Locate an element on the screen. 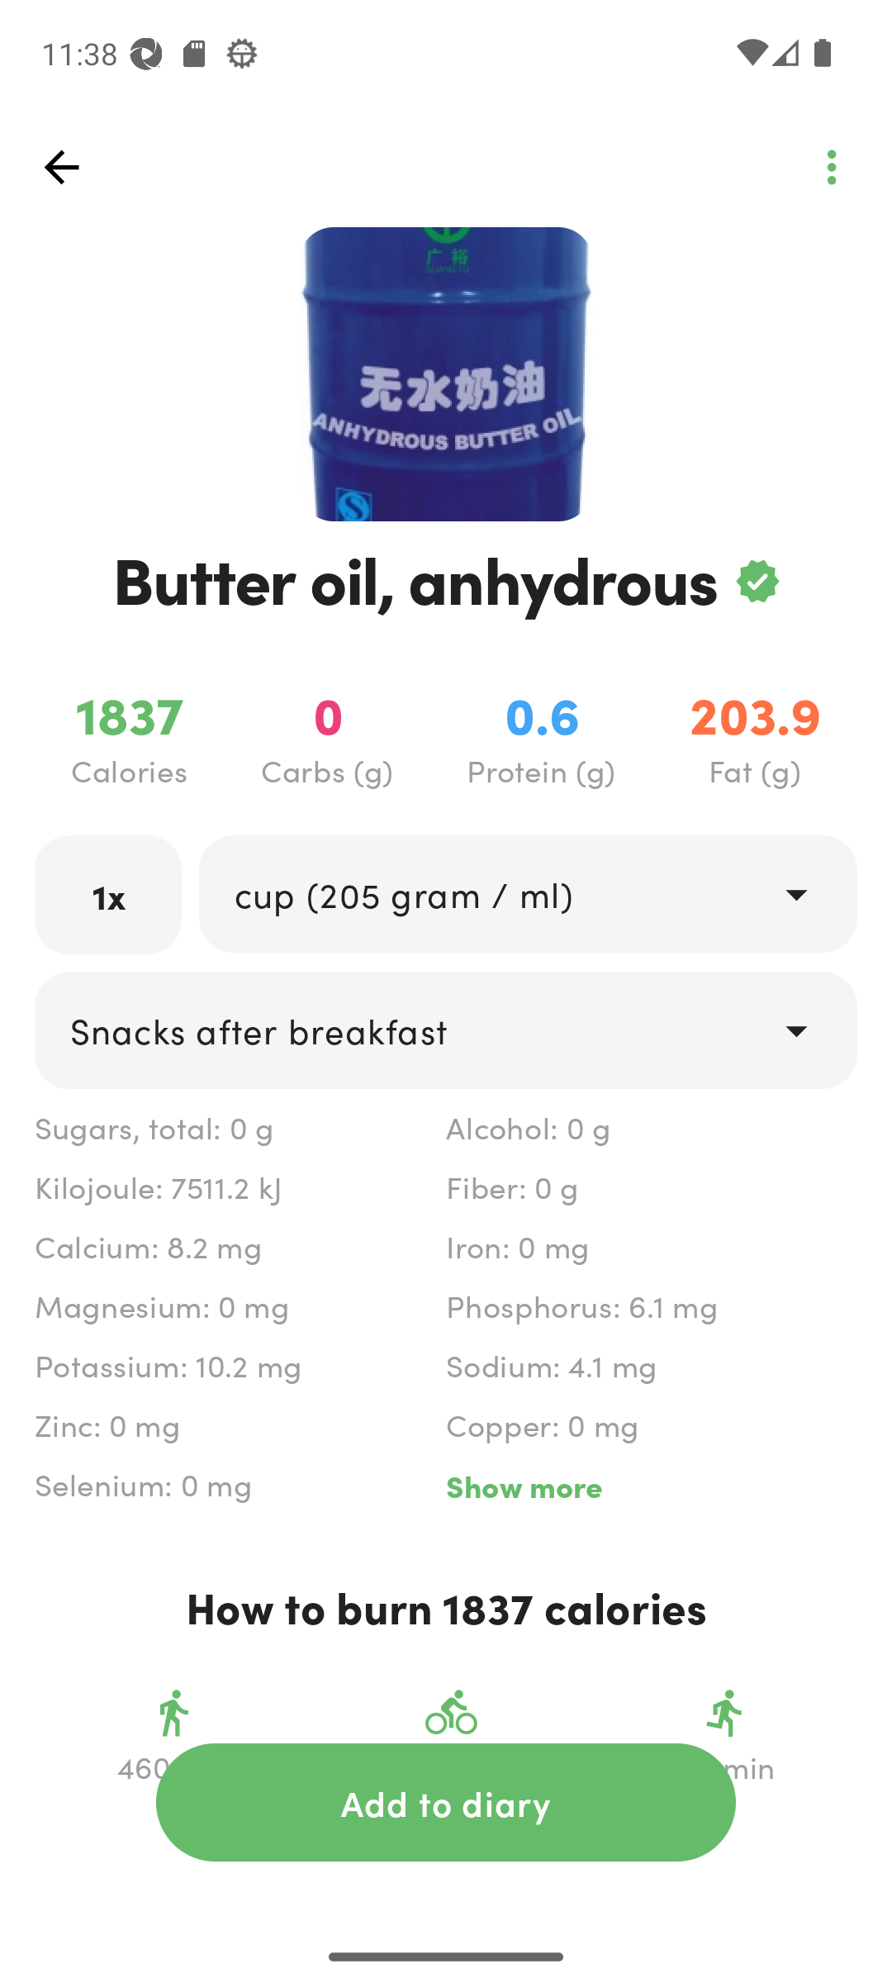 The width and height of the screenshot is (892, 1983). drop_down cup (205 gram / ml) is located at coordinates (527, 893).